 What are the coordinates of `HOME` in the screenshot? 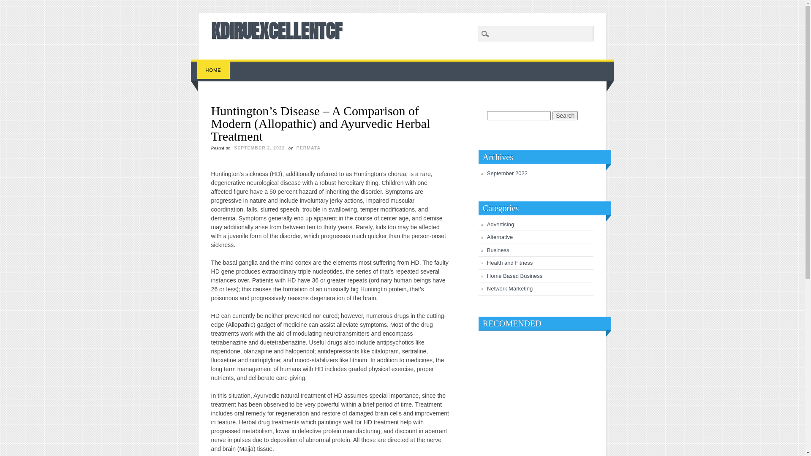 It's located at (214, 70).